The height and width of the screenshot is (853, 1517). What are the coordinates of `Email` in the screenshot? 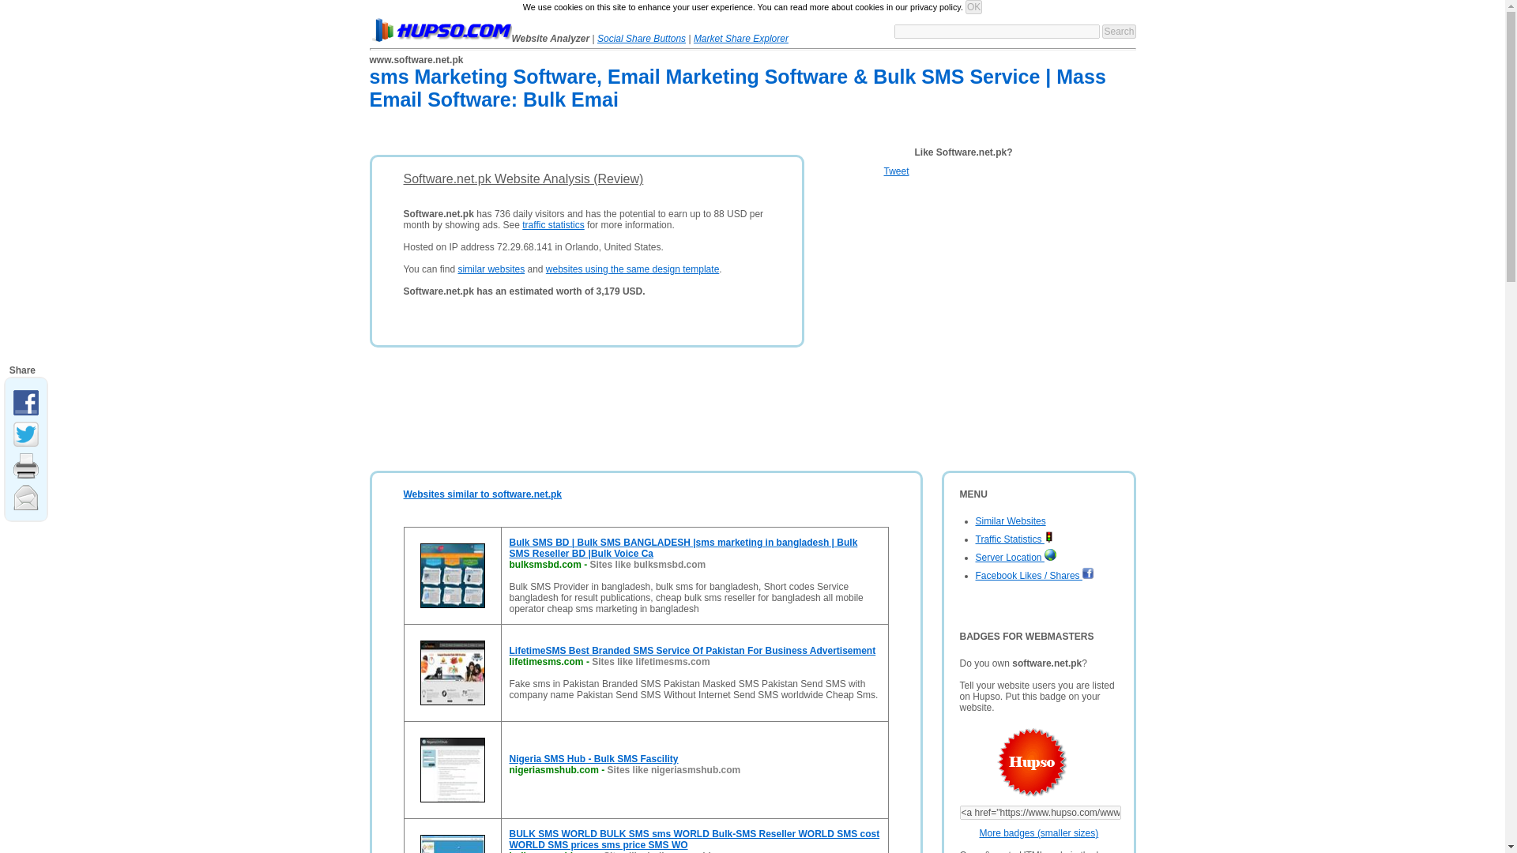 It's located at (28, 495).